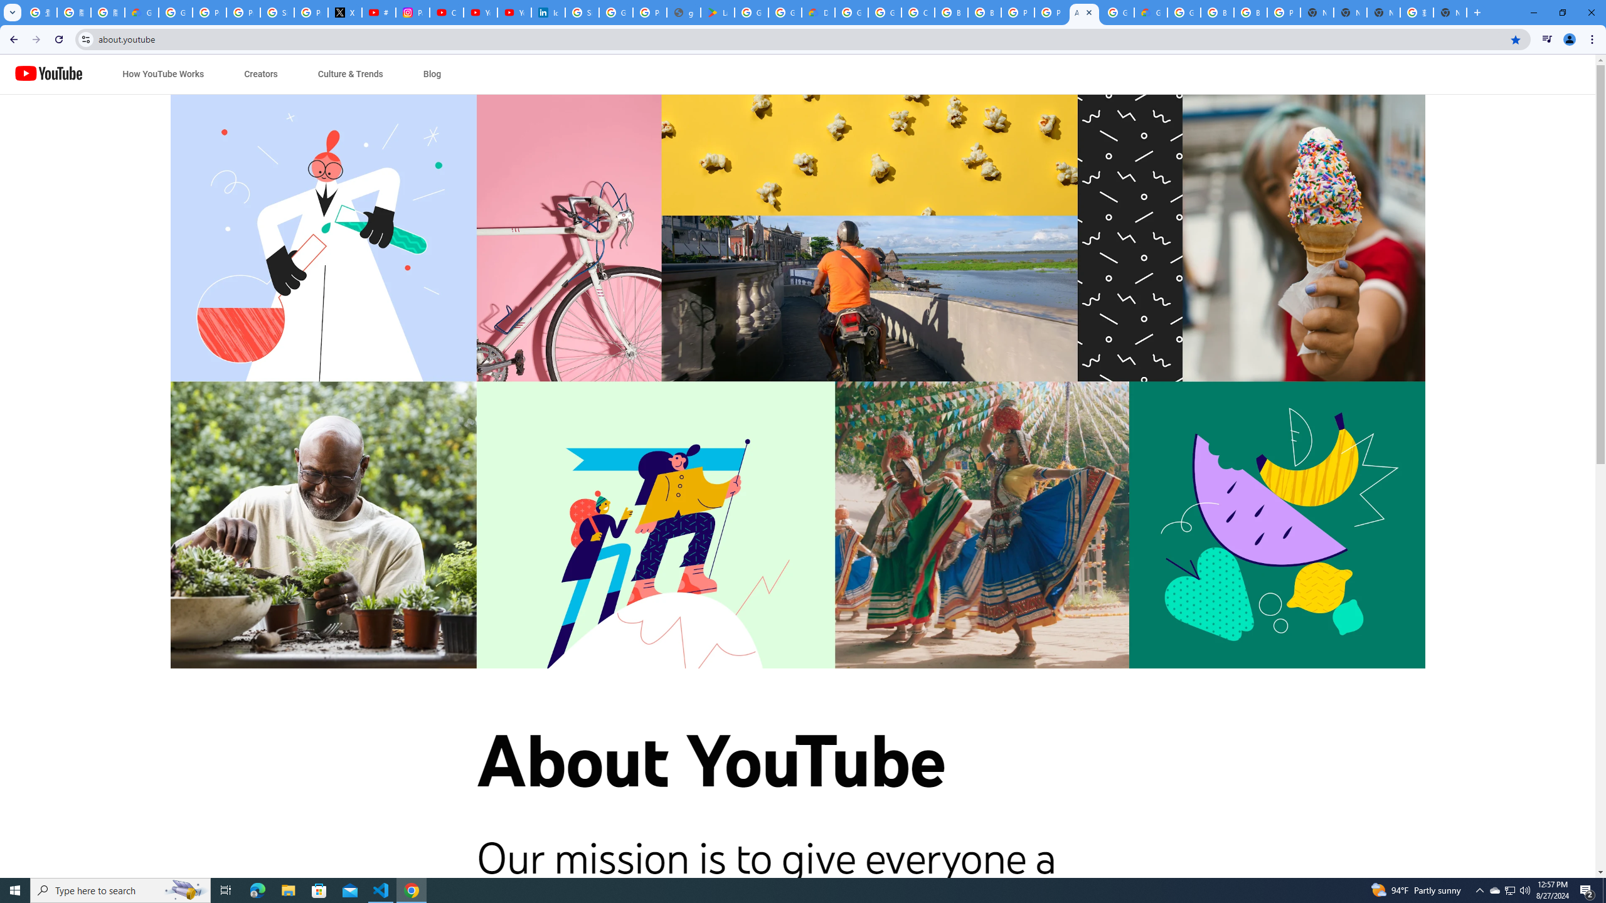  What do you see at coordinates (350, 74) in the screenshot?
I see `Culture & Trends` at bounding box center [350, 74].